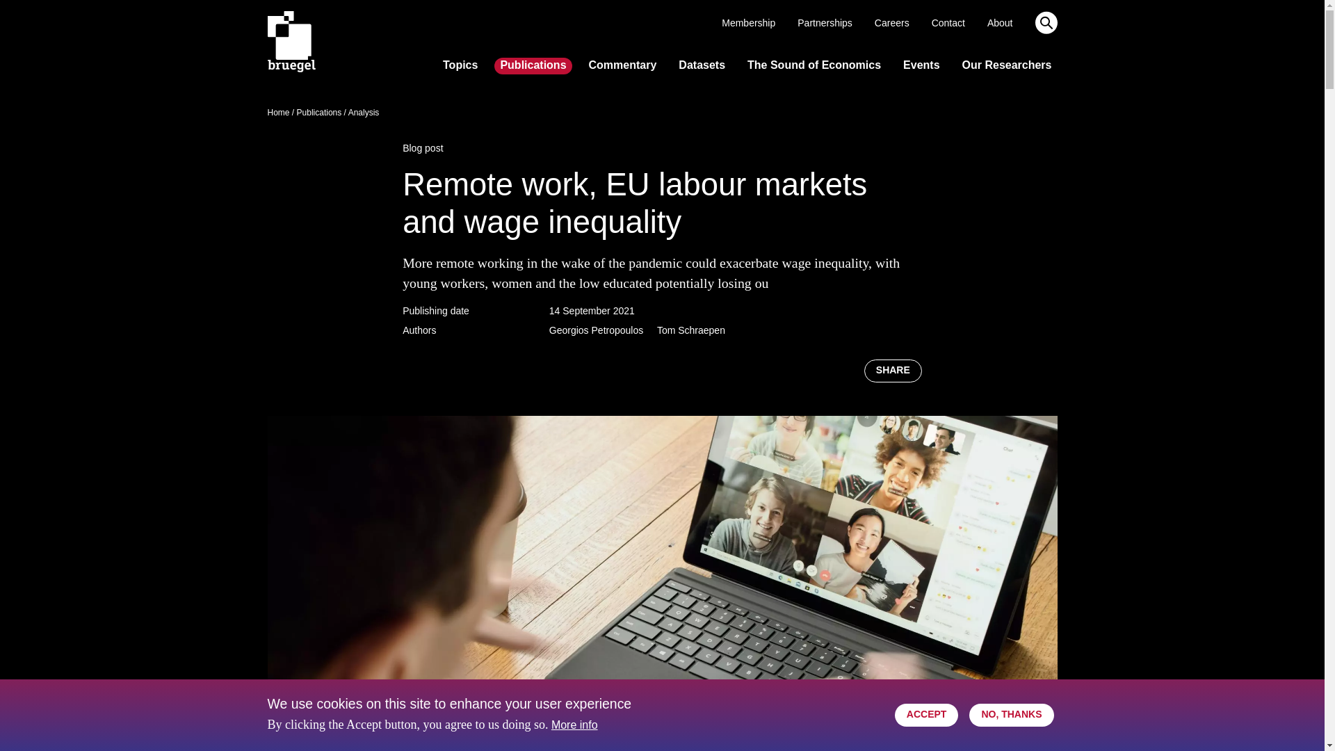 The width and height of the screenshot is (1335, 751). Describe the element at coordinates (748, 24) in the screenshot. I see `Membership` at that location.